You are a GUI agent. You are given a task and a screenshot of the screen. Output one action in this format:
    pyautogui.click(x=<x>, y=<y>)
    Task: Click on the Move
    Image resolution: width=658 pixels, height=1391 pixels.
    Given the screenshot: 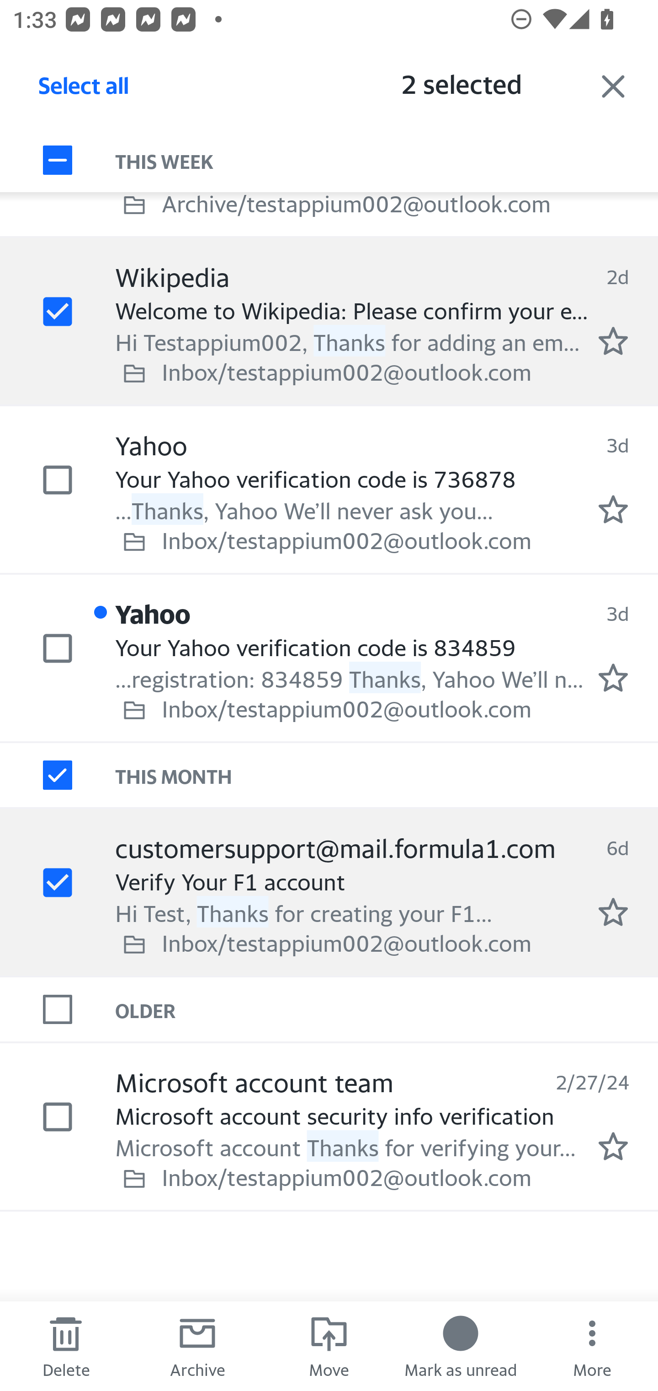 What is the action you would take?
    pyautogui.click(x=329, y=1346)
    